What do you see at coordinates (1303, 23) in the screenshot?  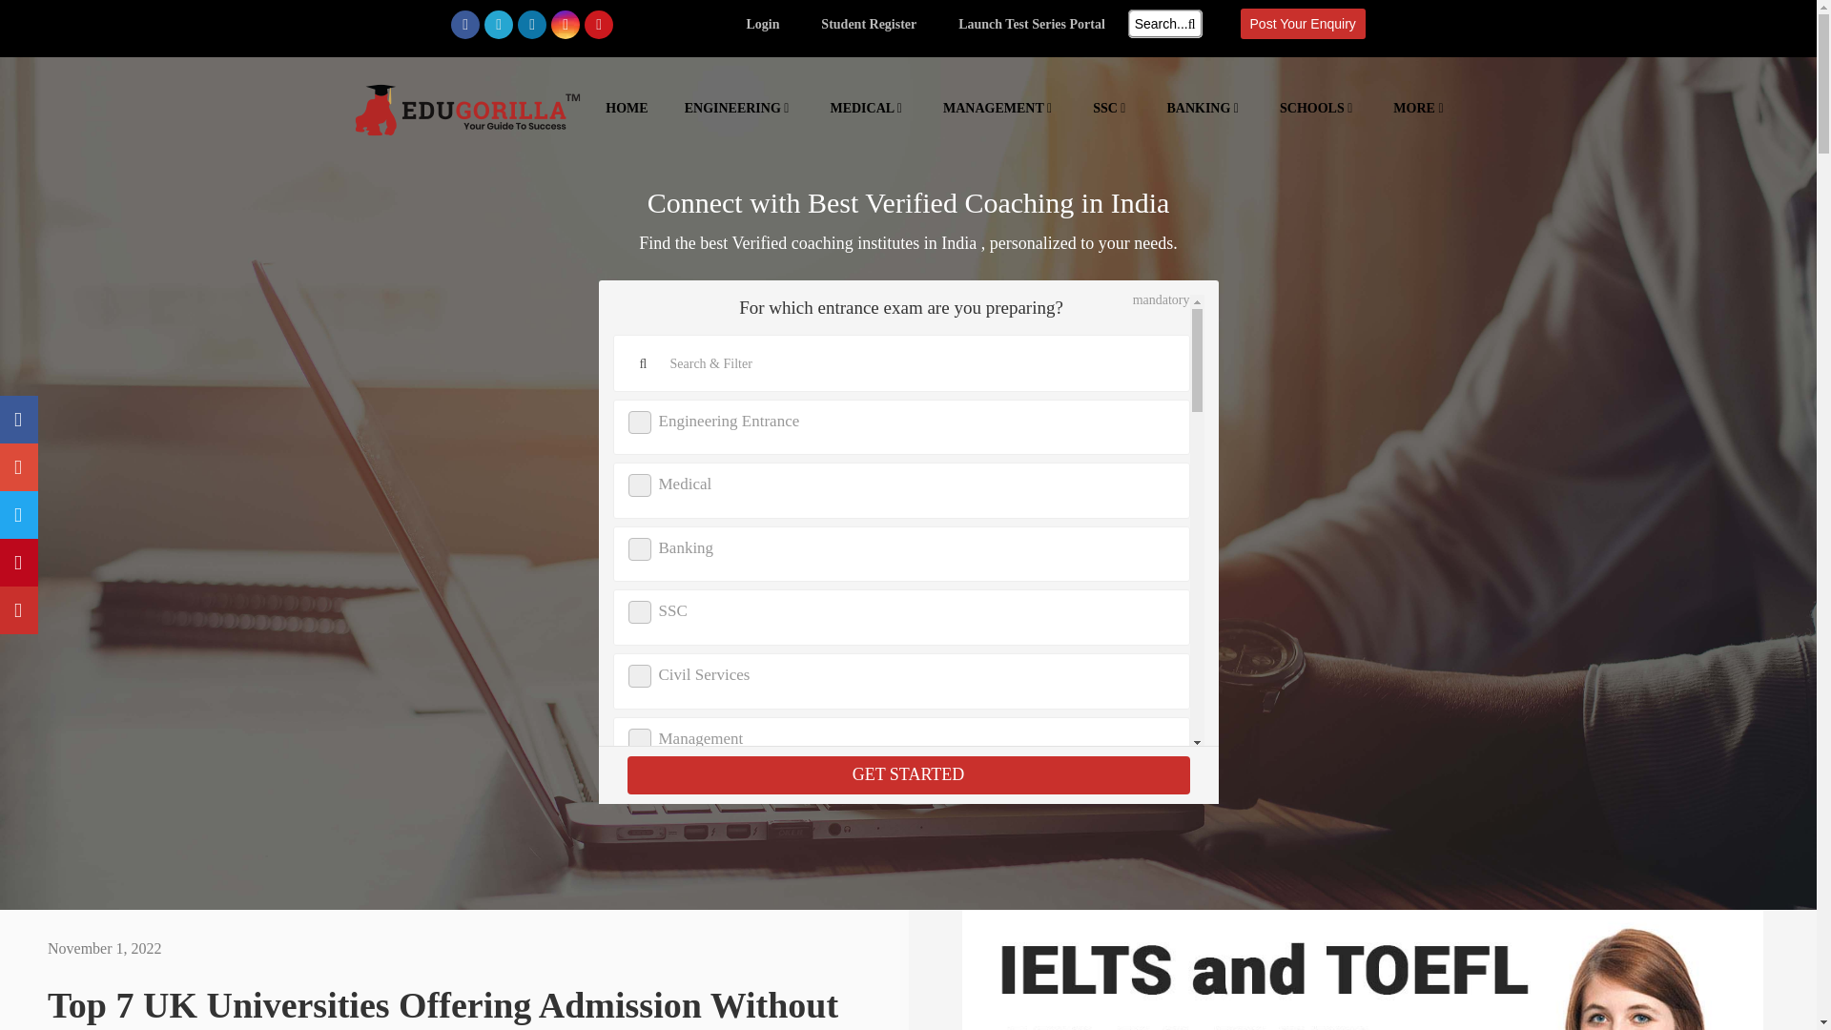 I see `Post Your Enquiry` at bounding box center [1303, 23].